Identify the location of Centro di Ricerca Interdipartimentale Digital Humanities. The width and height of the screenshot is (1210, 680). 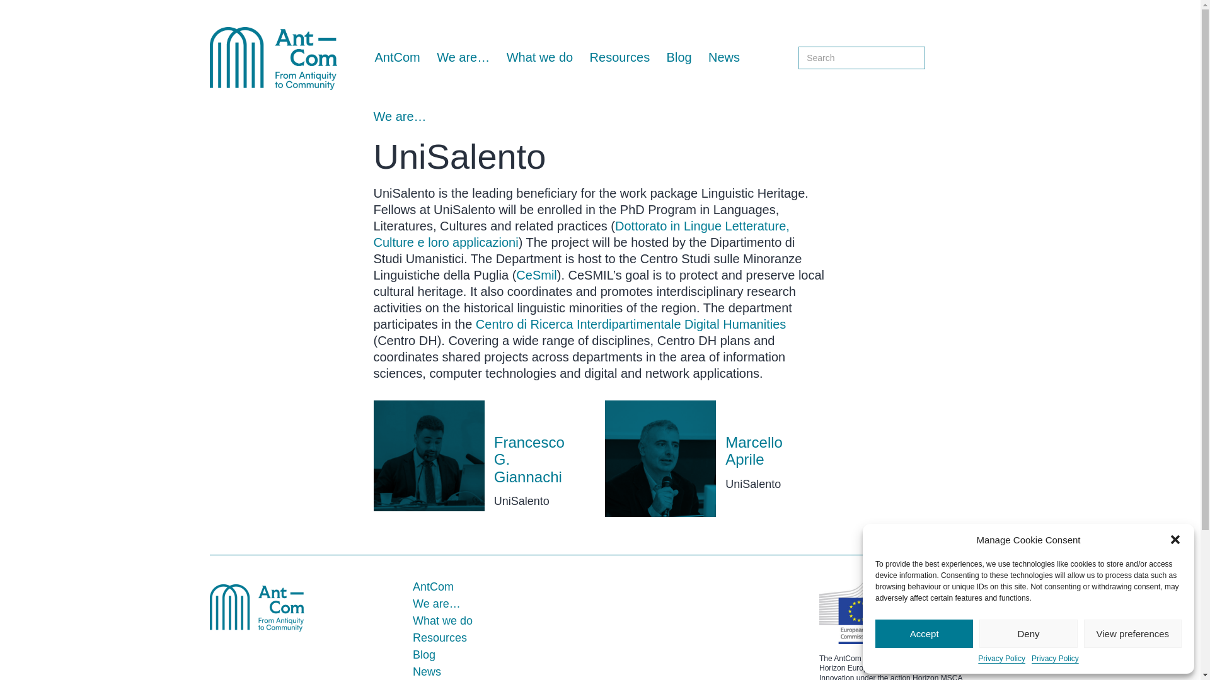
(630, 324).